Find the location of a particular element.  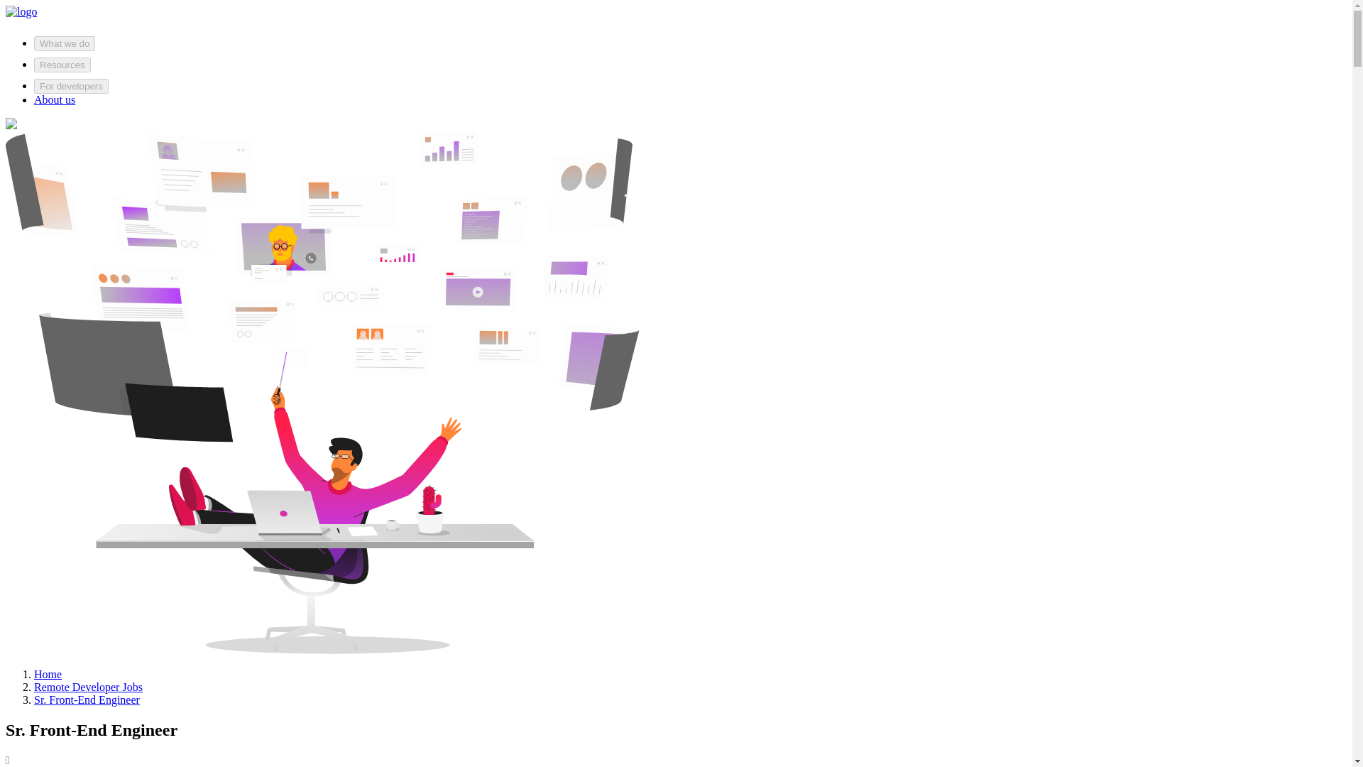

About us is located at coordinates (54, 99).